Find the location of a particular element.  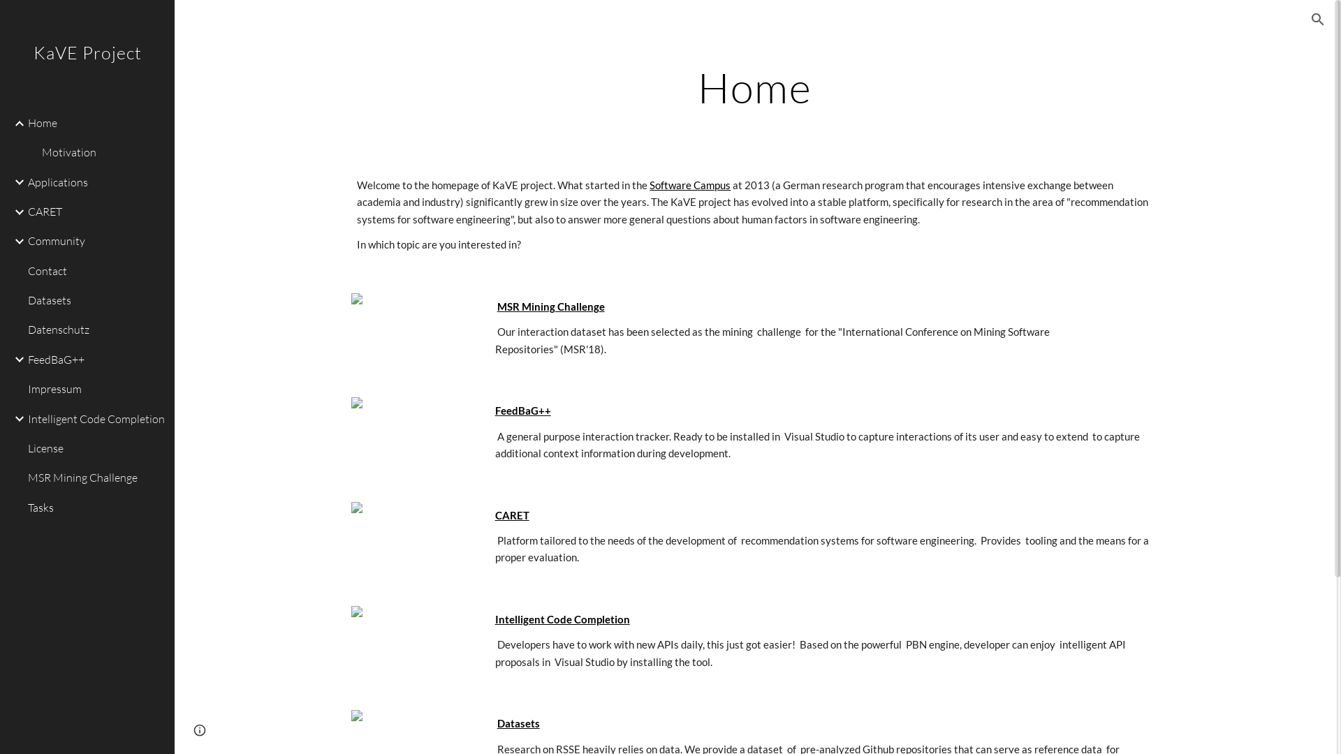

Intelligent Code Completion is located at coordinates (563, 620).